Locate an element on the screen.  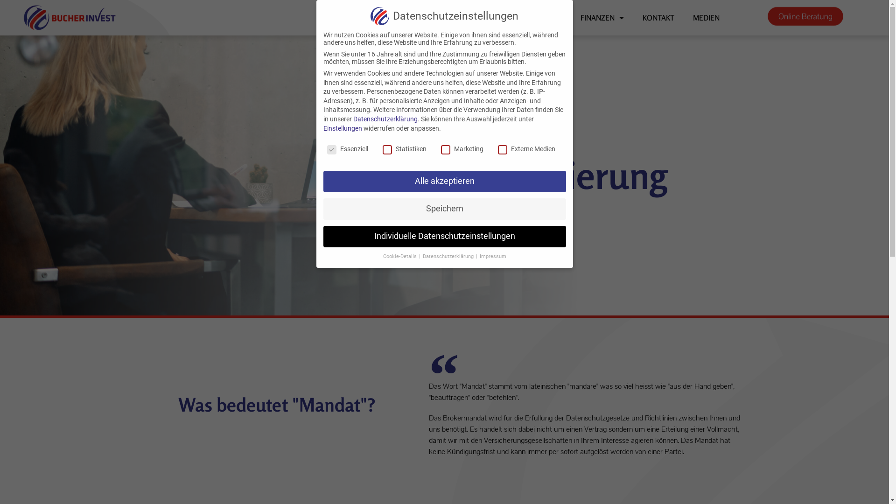
HOME is located at coordinates (399, 18).